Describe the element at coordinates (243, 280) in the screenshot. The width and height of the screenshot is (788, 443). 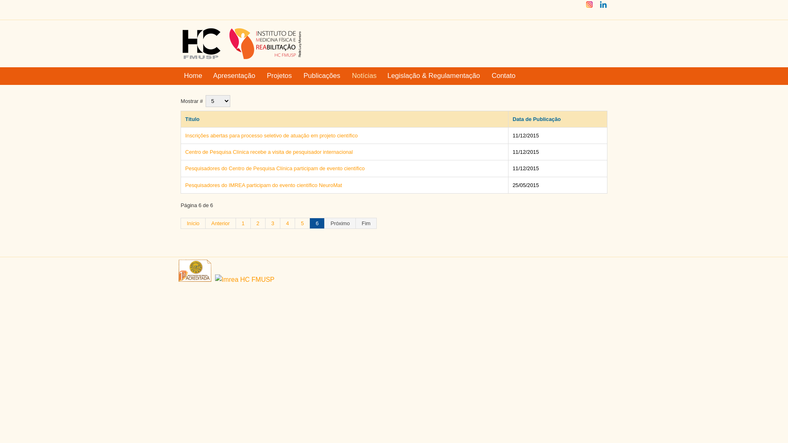
I see `  ` at that location.